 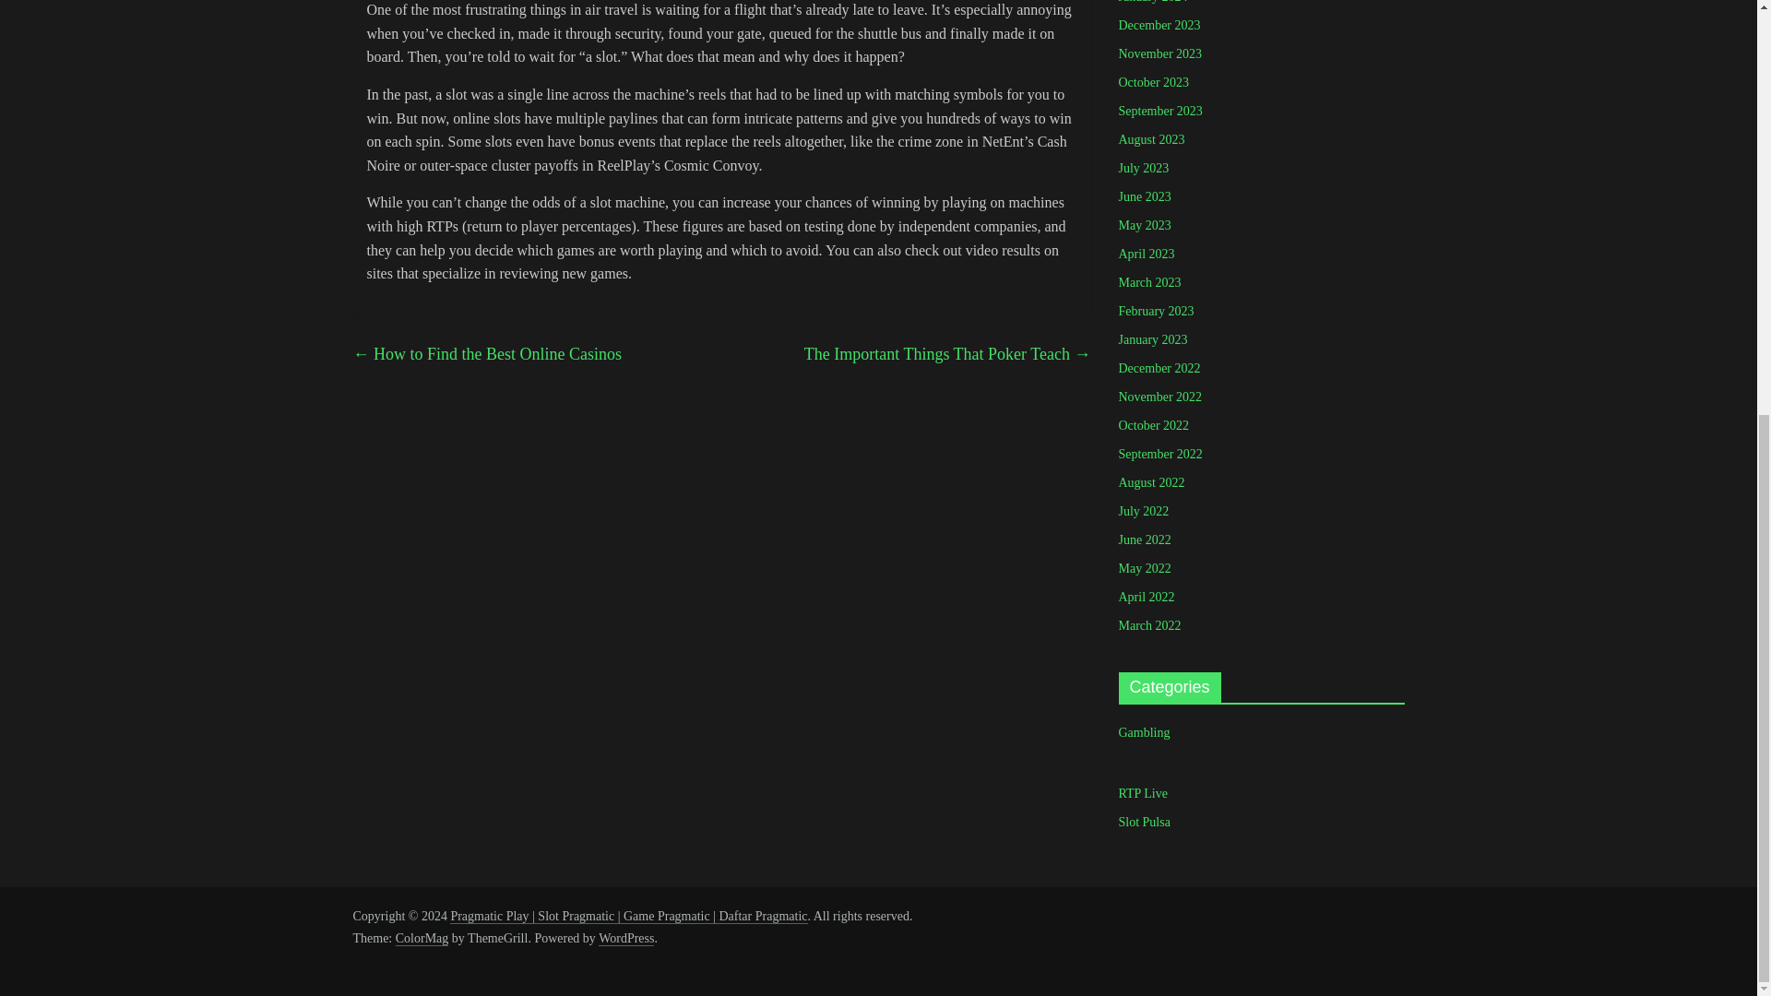 I want to click on April 2023, so click(x=1146, y=253).